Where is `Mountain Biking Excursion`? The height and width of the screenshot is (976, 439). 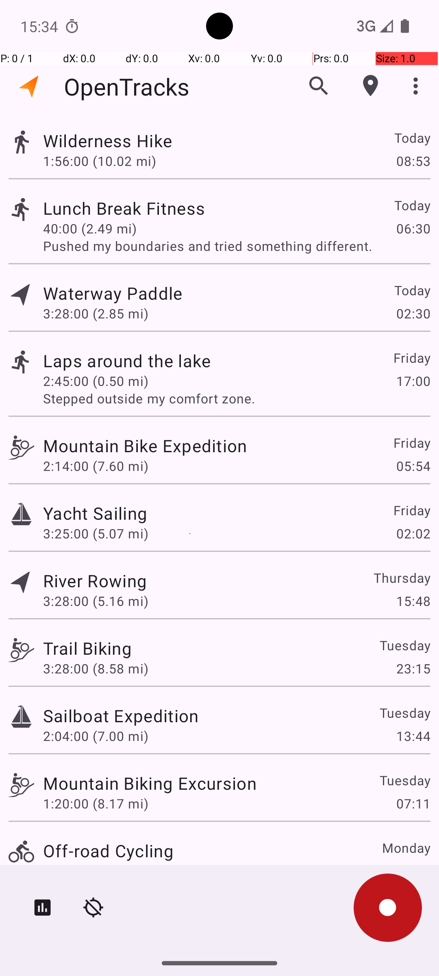
Mountain Biking Excursion is located at coordinates (150, 783).